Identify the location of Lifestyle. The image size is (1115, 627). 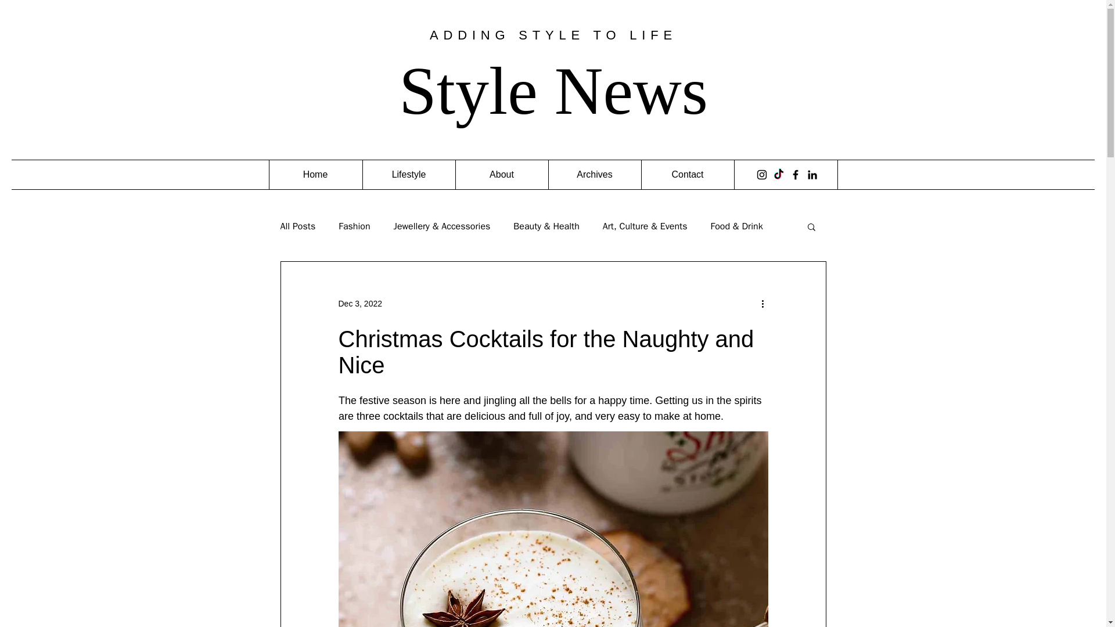
(409, 175).